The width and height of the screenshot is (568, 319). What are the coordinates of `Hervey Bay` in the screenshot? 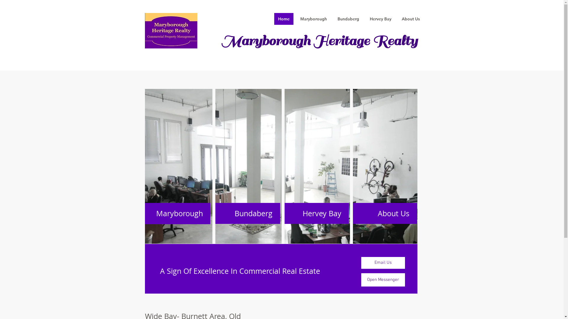 It's located at (316, 213).